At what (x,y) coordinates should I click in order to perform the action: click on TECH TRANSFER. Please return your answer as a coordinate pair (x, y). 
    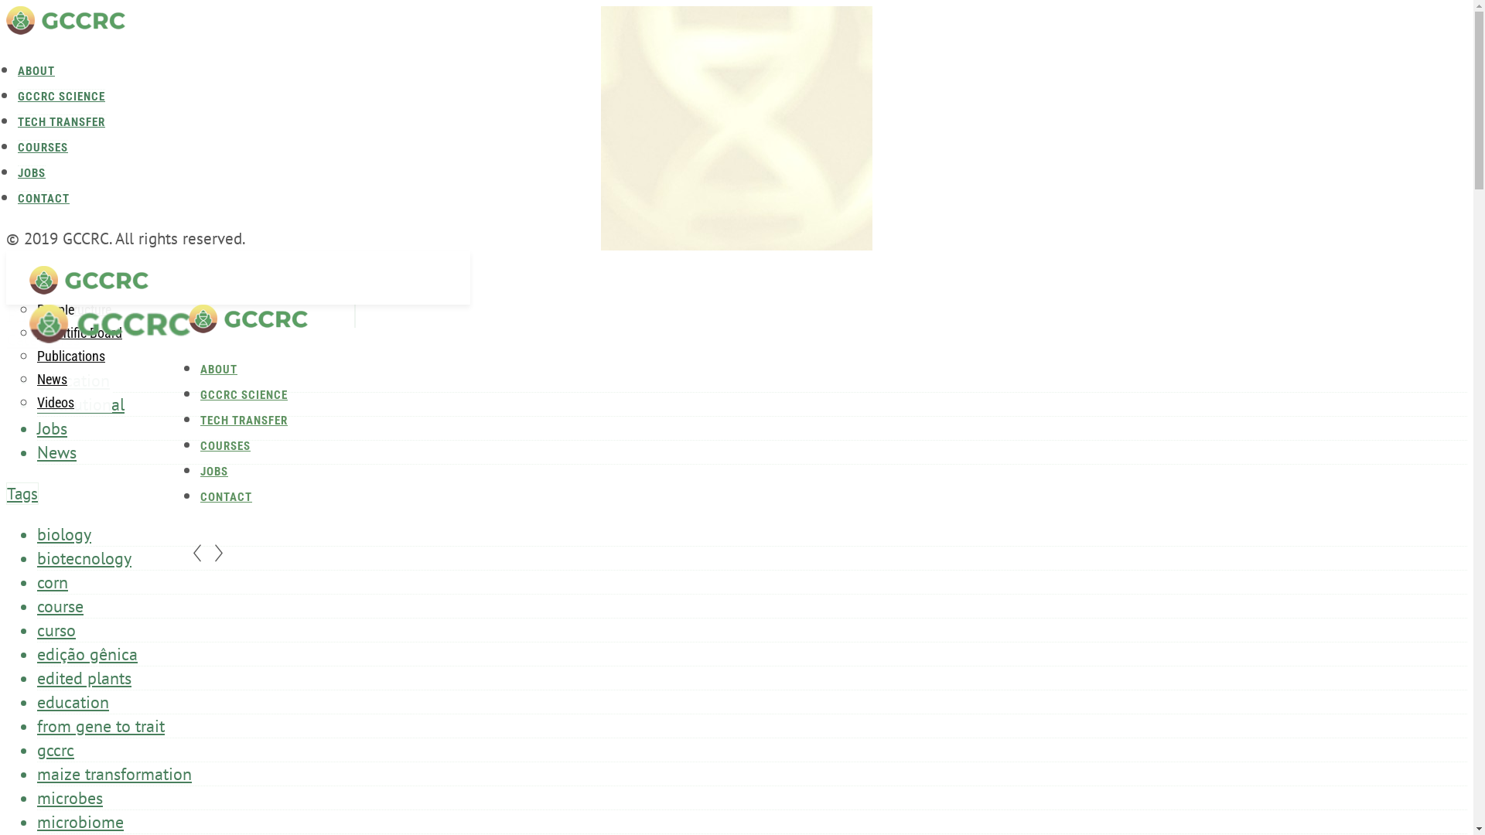
    Looking at the image, I should click on (62, 122).